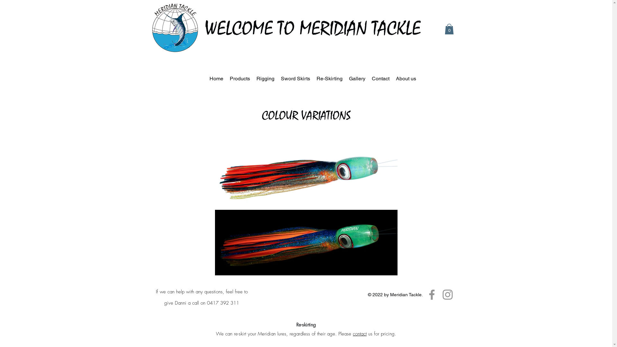 The height and width of the screenshot is (347, 617). I want to click on Sword Skirts, so click(296, 78).